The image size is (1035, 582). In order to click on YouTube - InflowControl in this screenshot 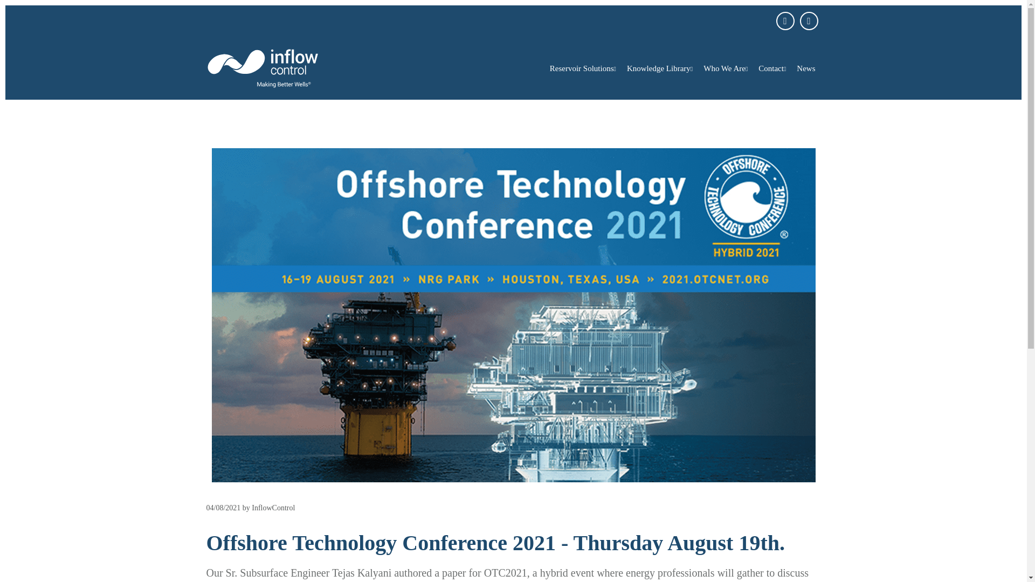, I will do `click(785, 20)`.